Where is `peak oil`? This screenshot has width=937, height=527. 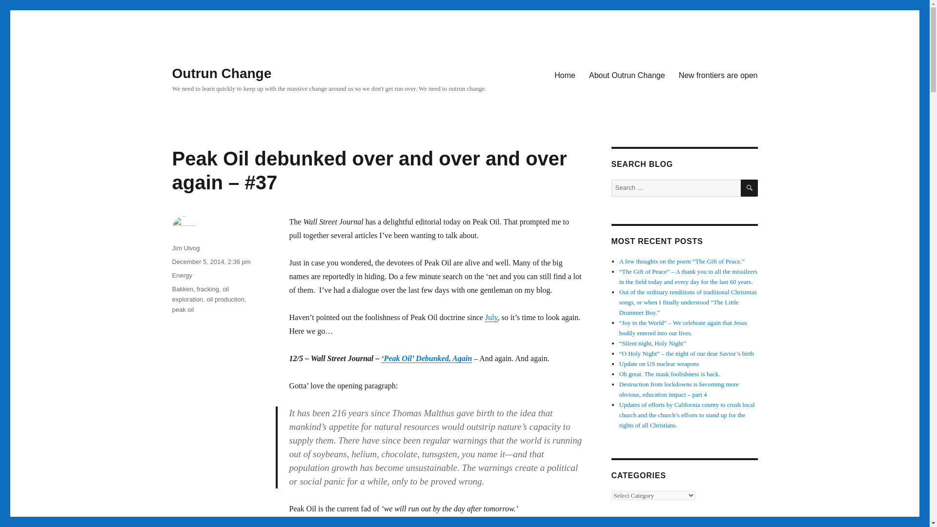 peak oil is located at coordinates (183, 309).